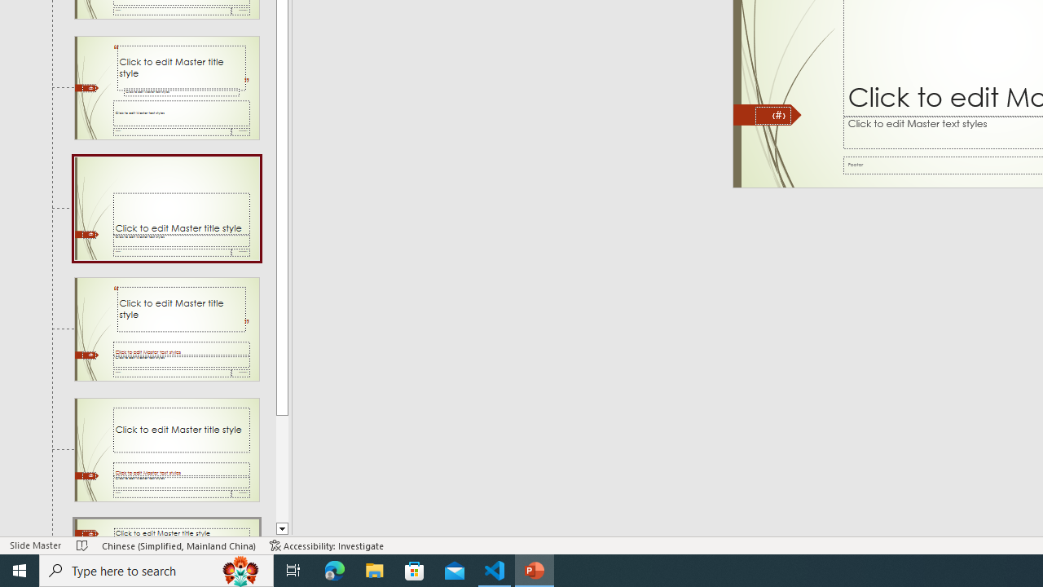 The width and height of the screenshot is (1043, 587). I want to click on Slide Title and Vertical Text Layout: used by no slides, so click(166, 528).